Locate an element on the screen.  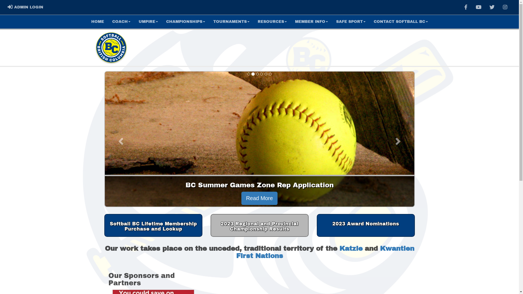
Next is located at coordinates (399, 140).